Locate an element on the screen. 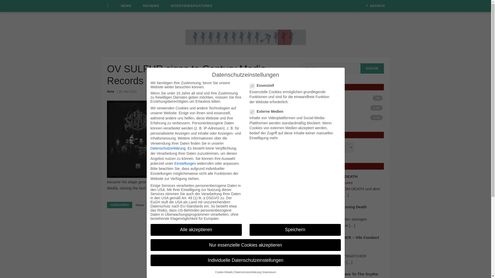 Image resolution: width=495 pixels, height=278 pixels. SEARCH is located at coordinates (375, 6).